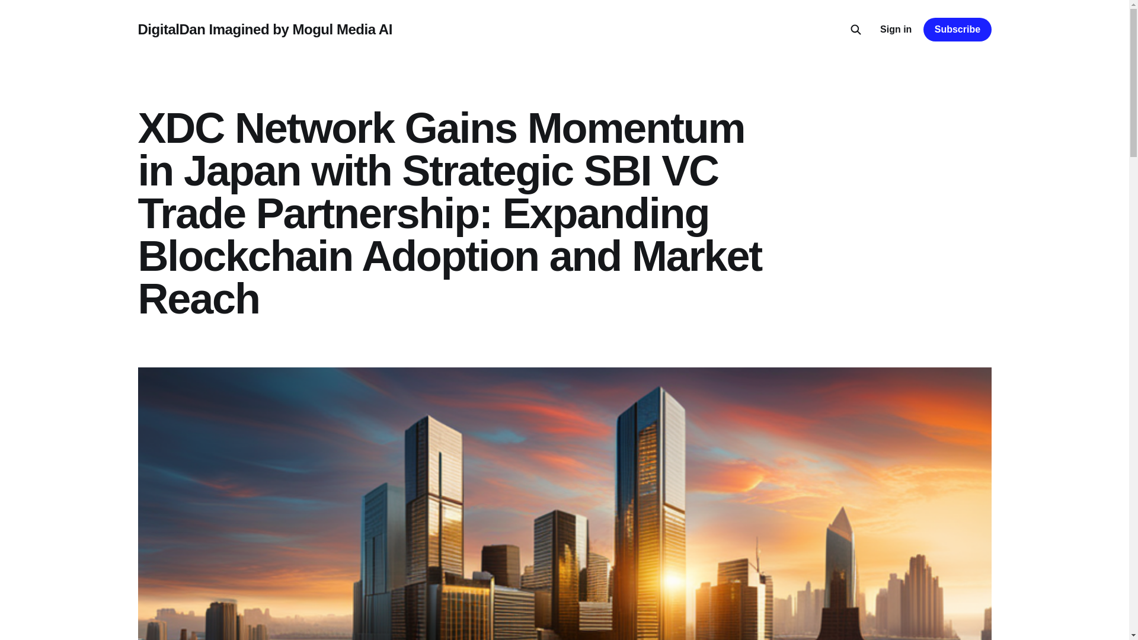  Describe the element at coordinates (895, 29) in the screenshot. I see `Sign in` at that location.